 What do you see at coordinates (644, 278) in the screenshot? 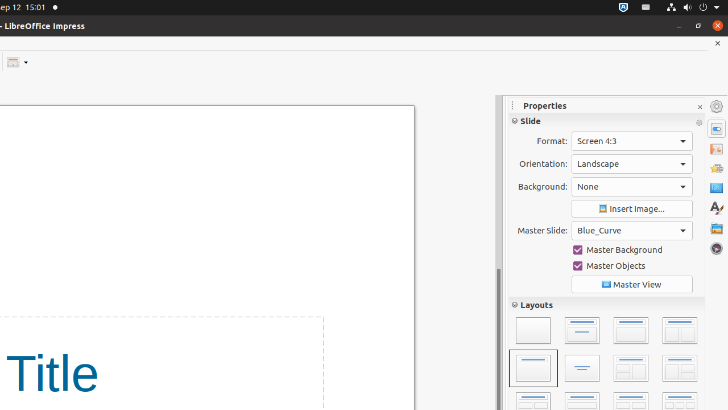
I see `Hanging Indent` at bounding box center [644, 278].